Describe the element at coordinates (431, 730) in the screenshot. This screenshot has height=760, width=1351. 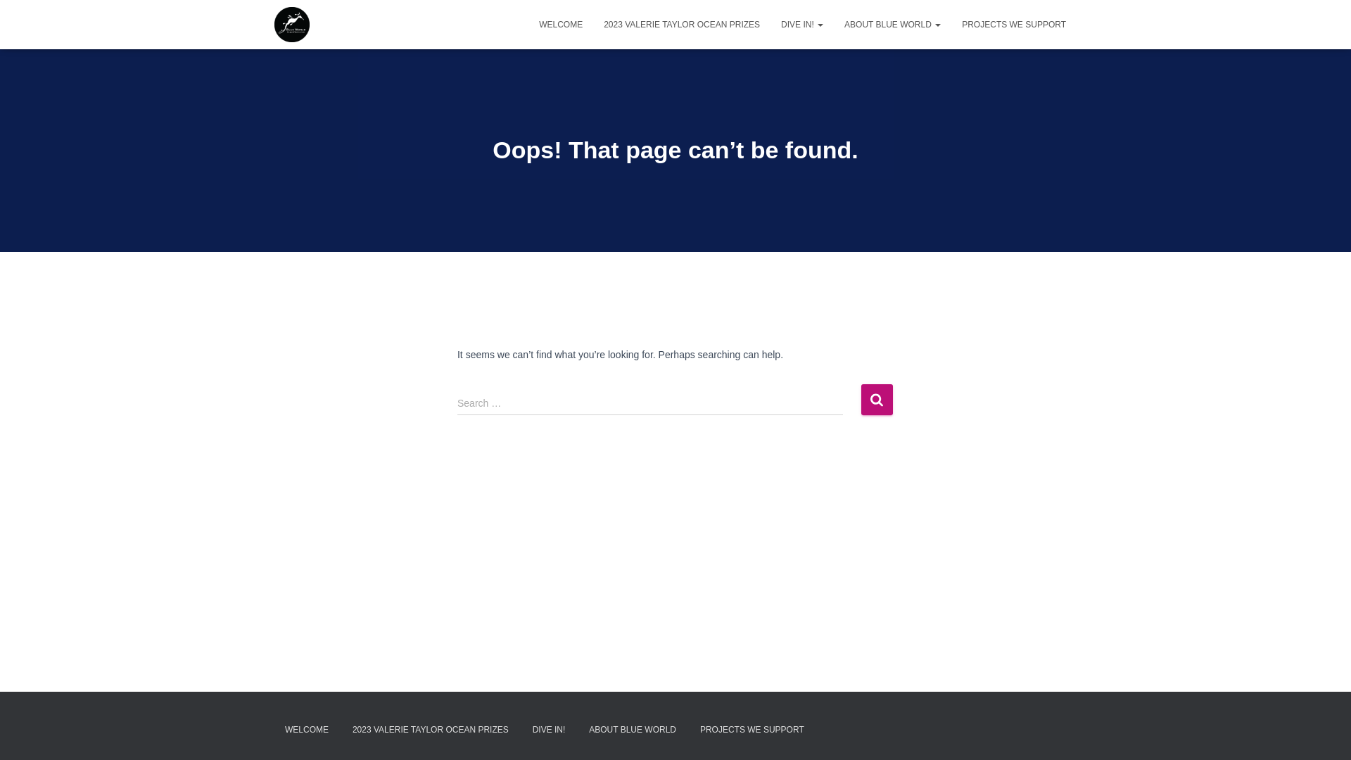
I see `2023 VALERIE TAYLOR OCEAN PRIZES` at that location.